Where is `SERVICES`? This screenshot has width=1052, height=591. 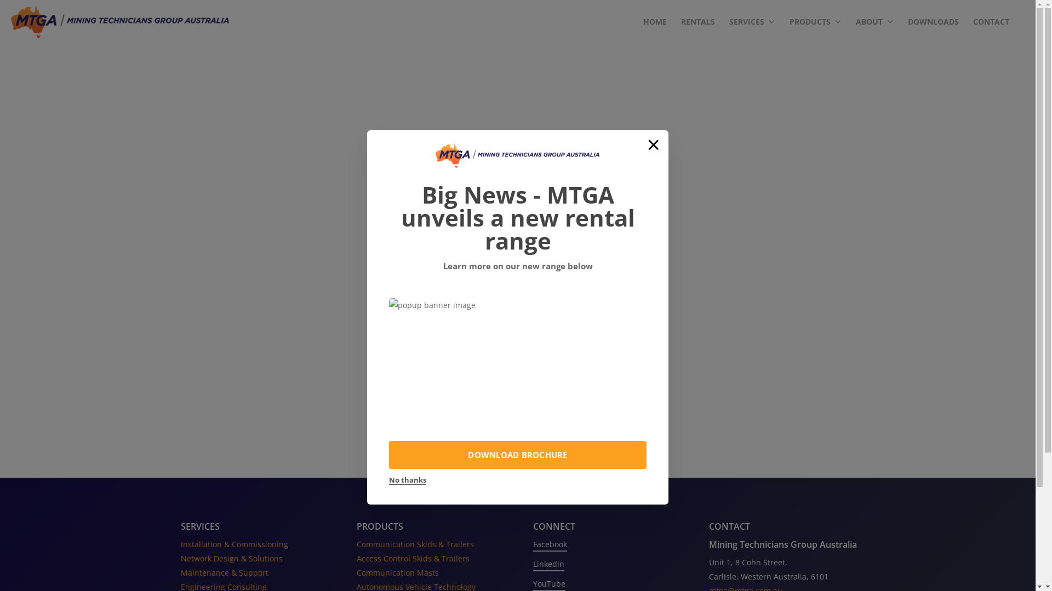 SERVICES is located at coordinates (752, 22).